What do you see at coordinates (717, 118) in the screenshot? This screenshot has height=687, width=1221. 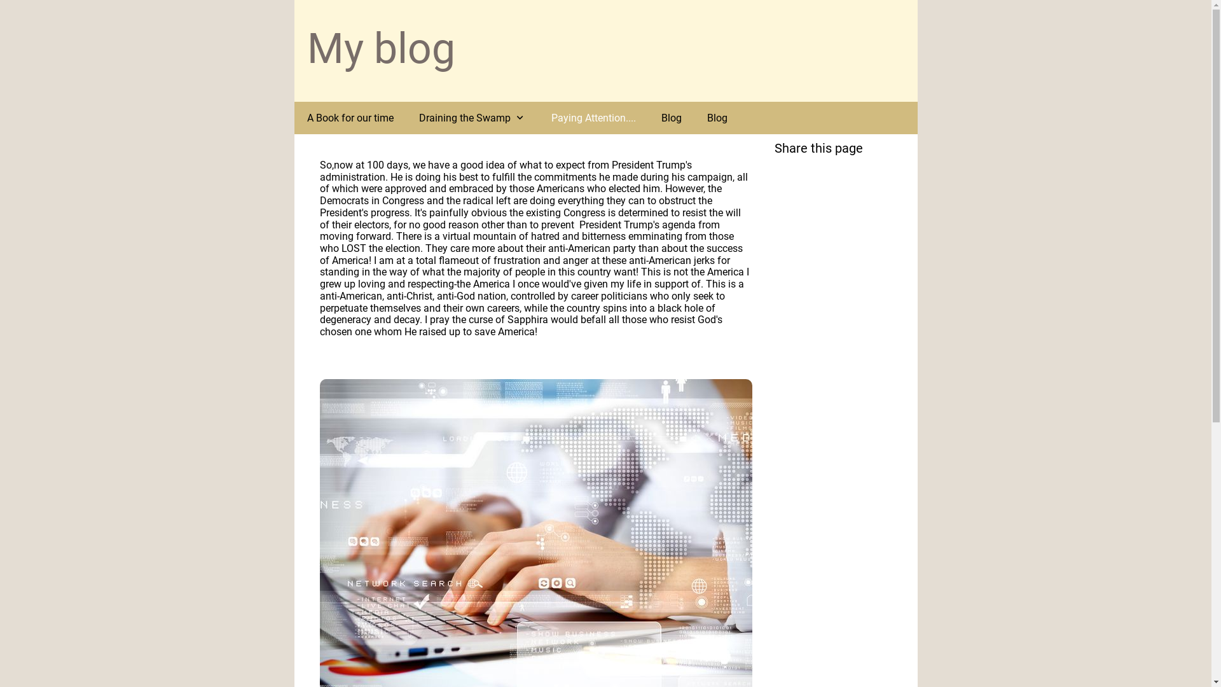 I see `Blog` at bounding box center [717, 118].